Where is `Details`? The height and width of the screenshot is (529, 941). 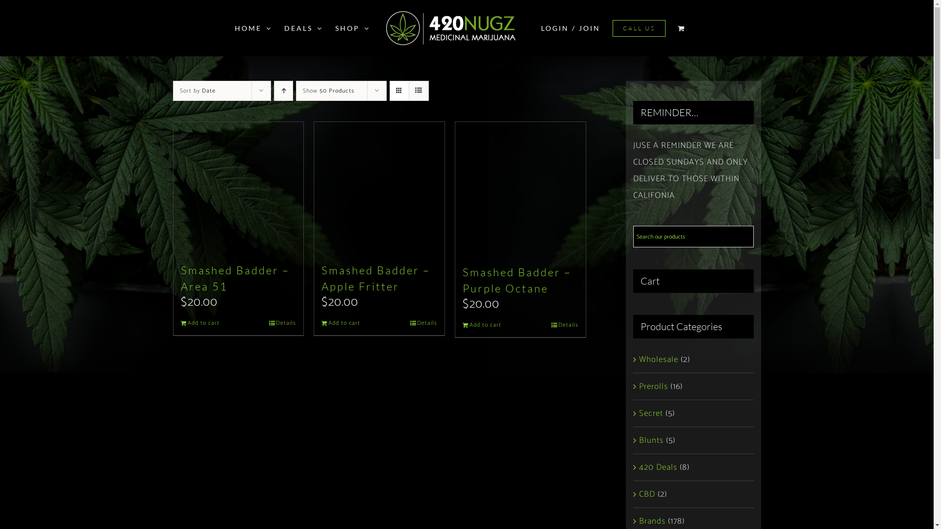 Details is located at coordinates (565, 325).